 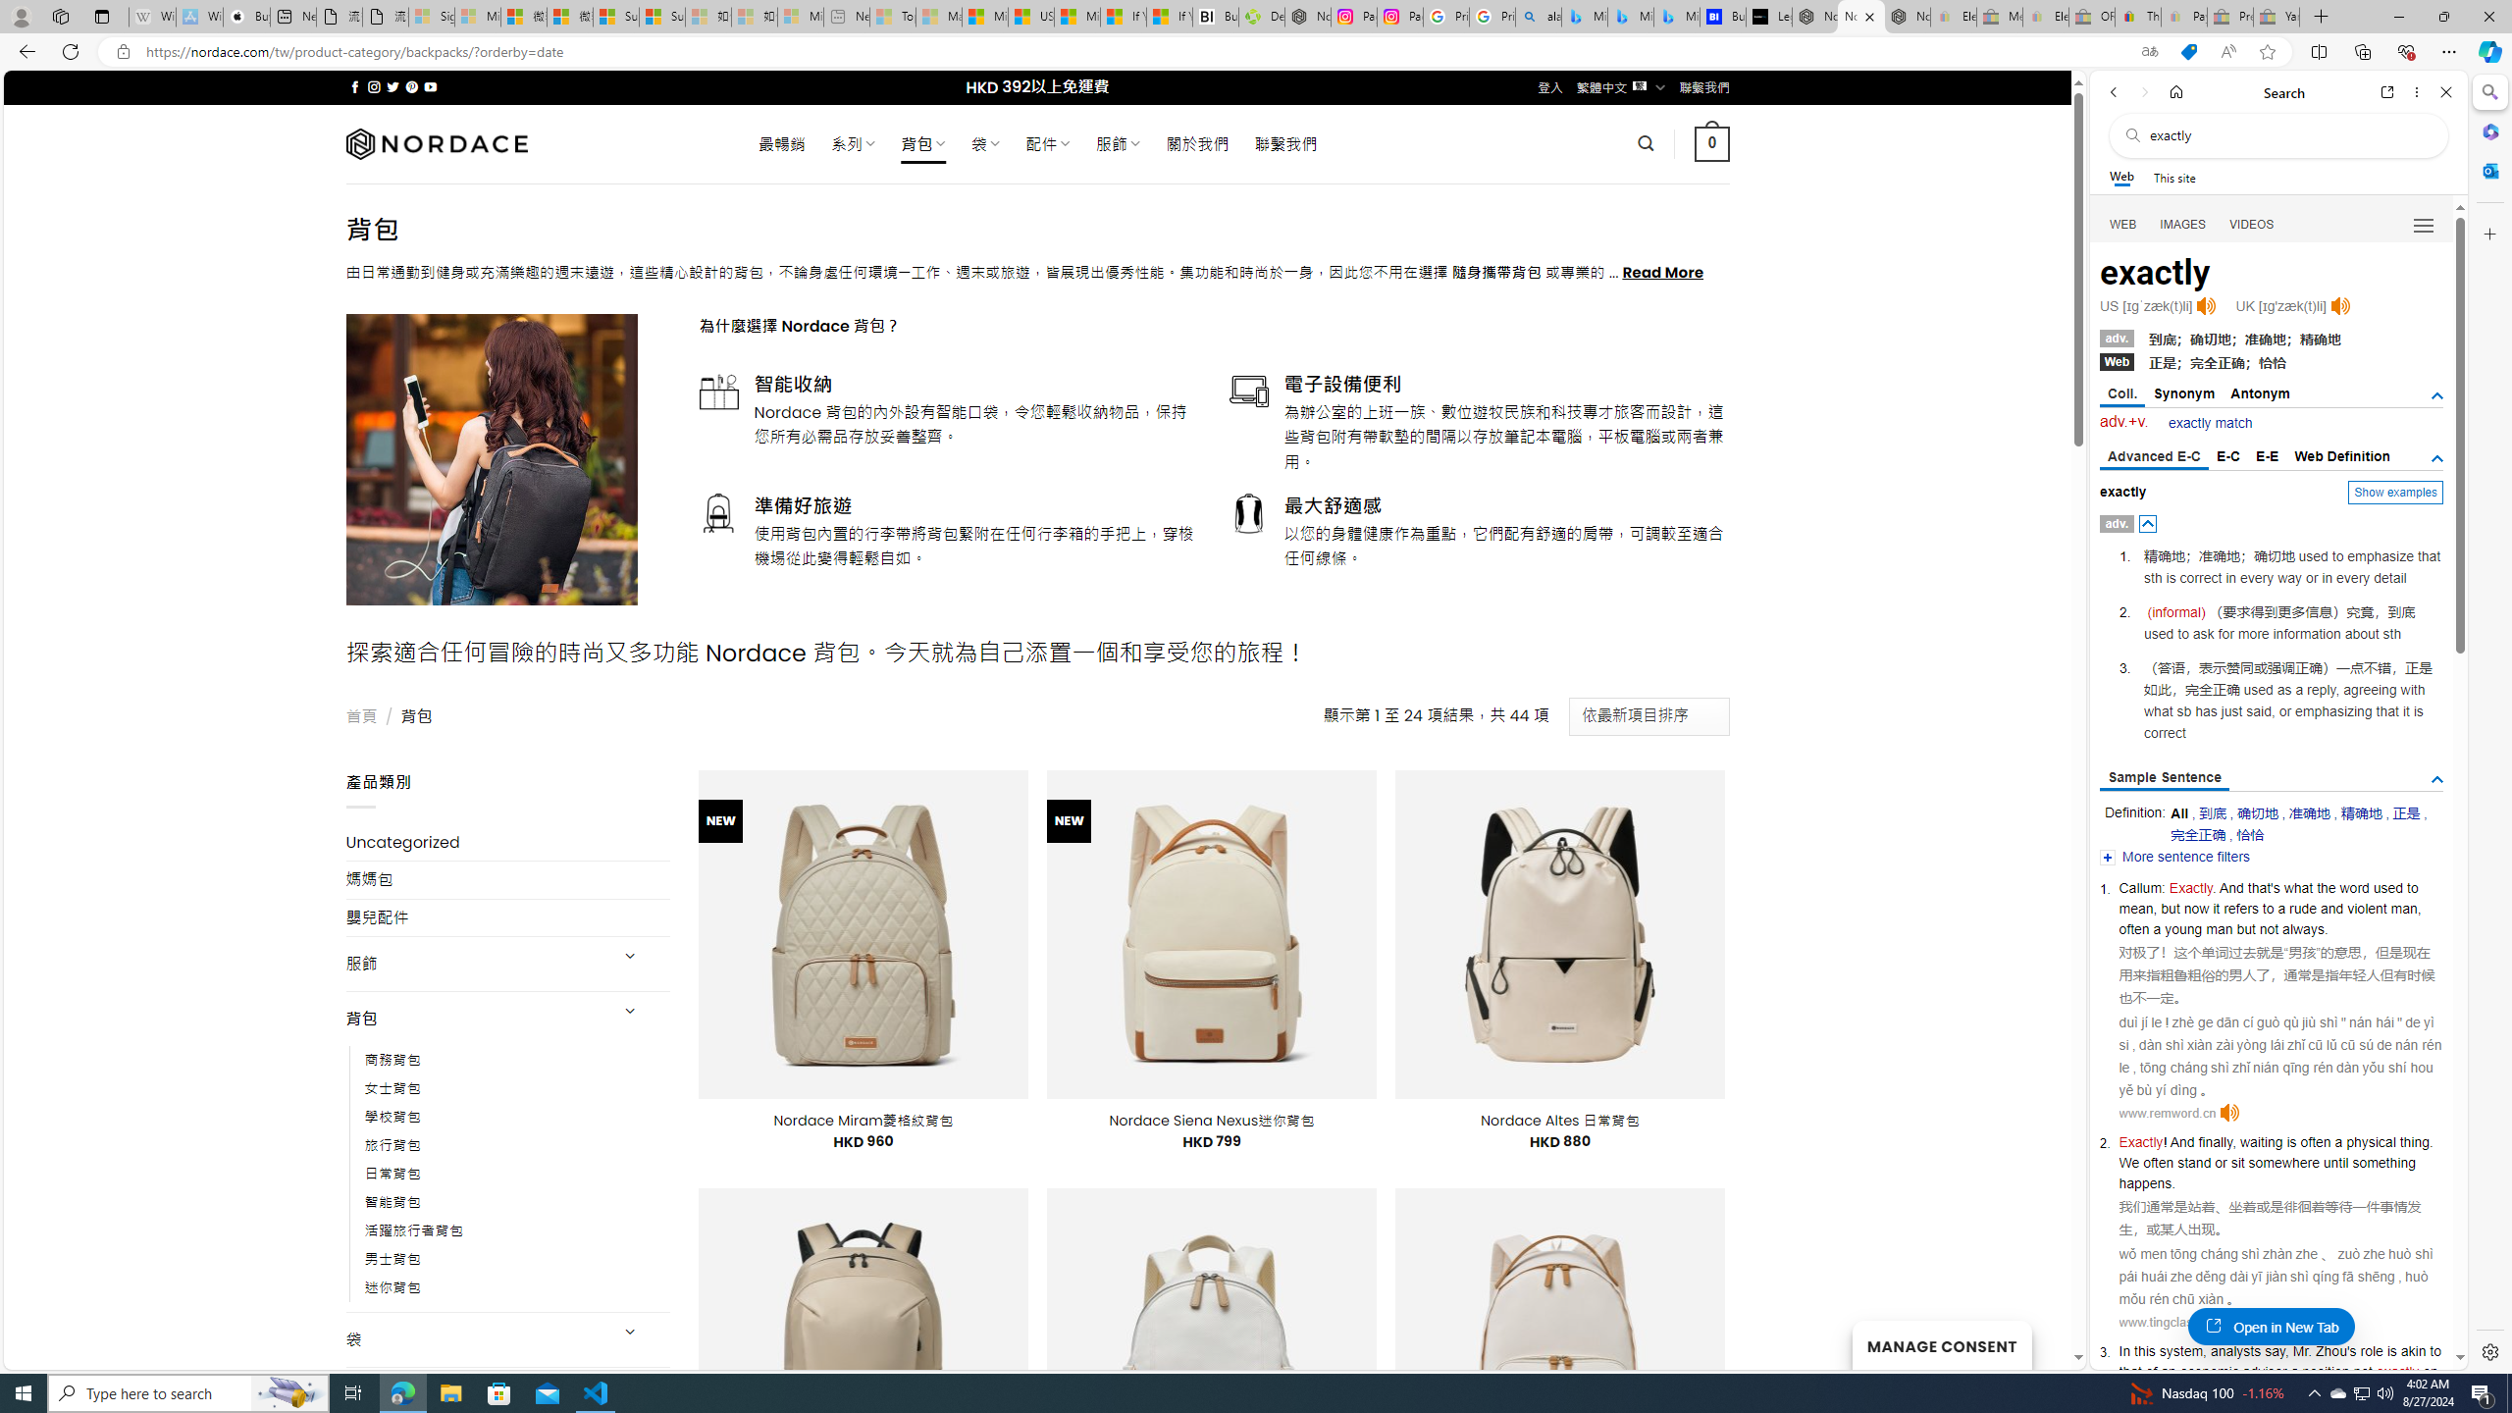 What do you see at coordinates (2341, 455) in the screenshot?
I see `Web Definition` at bounding box center [2341, 455].